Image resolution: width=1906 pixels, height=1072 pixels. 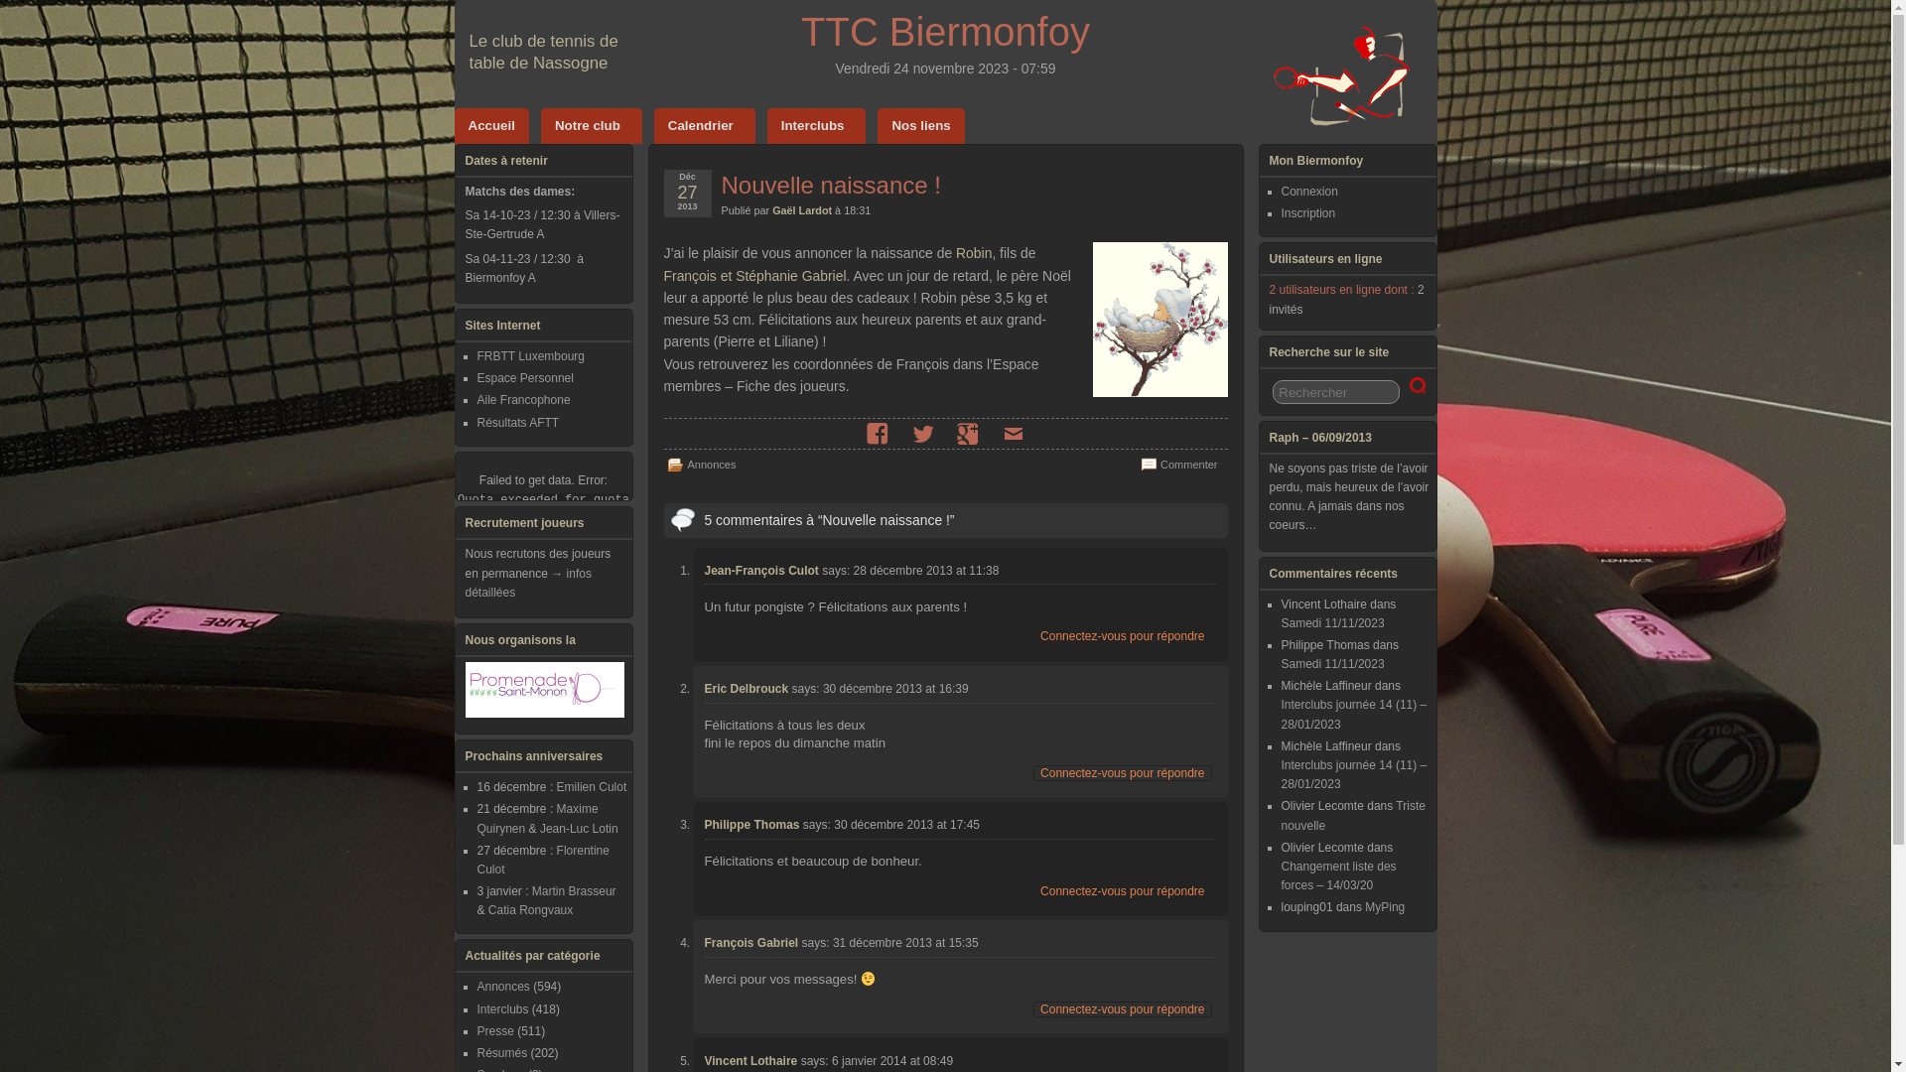 I want to click on TTC Biermonfoy, so click(x=945, y=32).